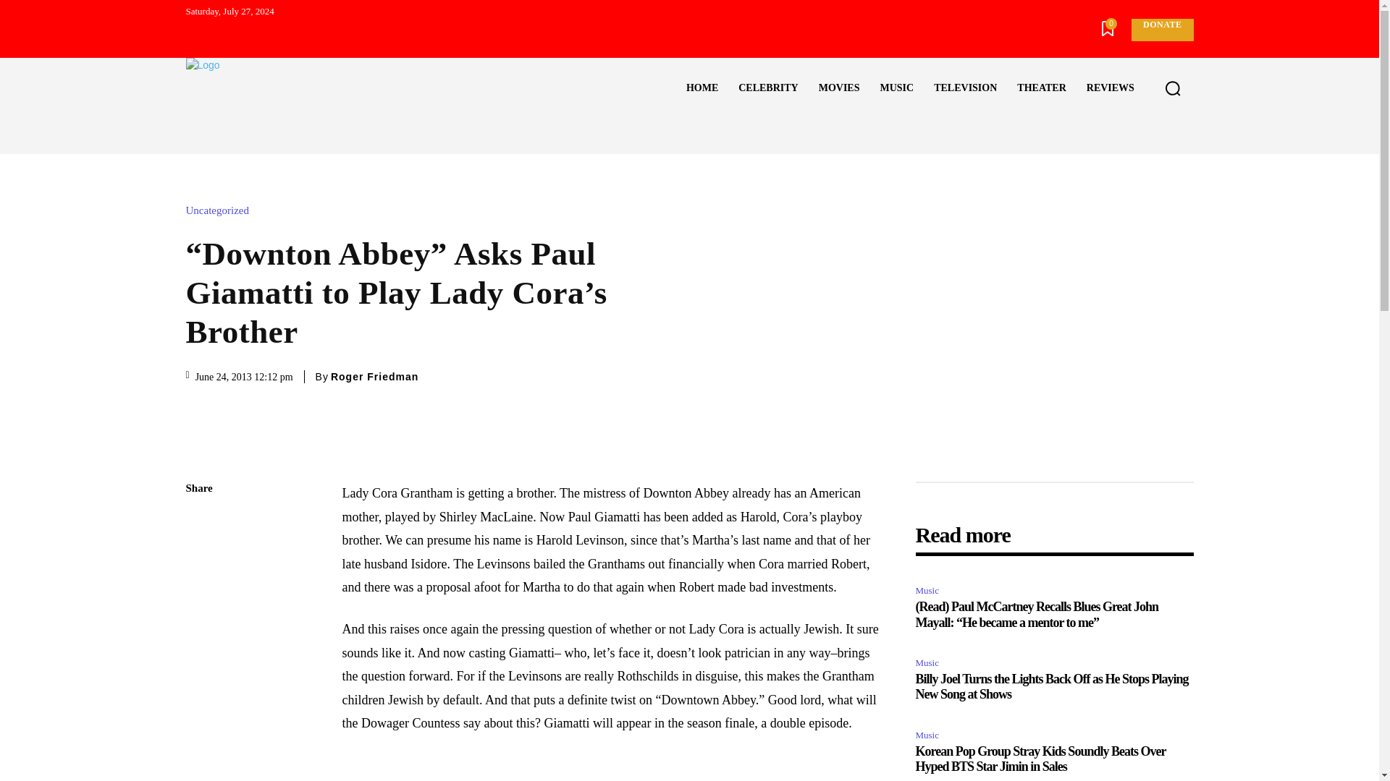  Describe the element at coordinates (1161, 30) in the screenshot. I see `Donate` at that location.